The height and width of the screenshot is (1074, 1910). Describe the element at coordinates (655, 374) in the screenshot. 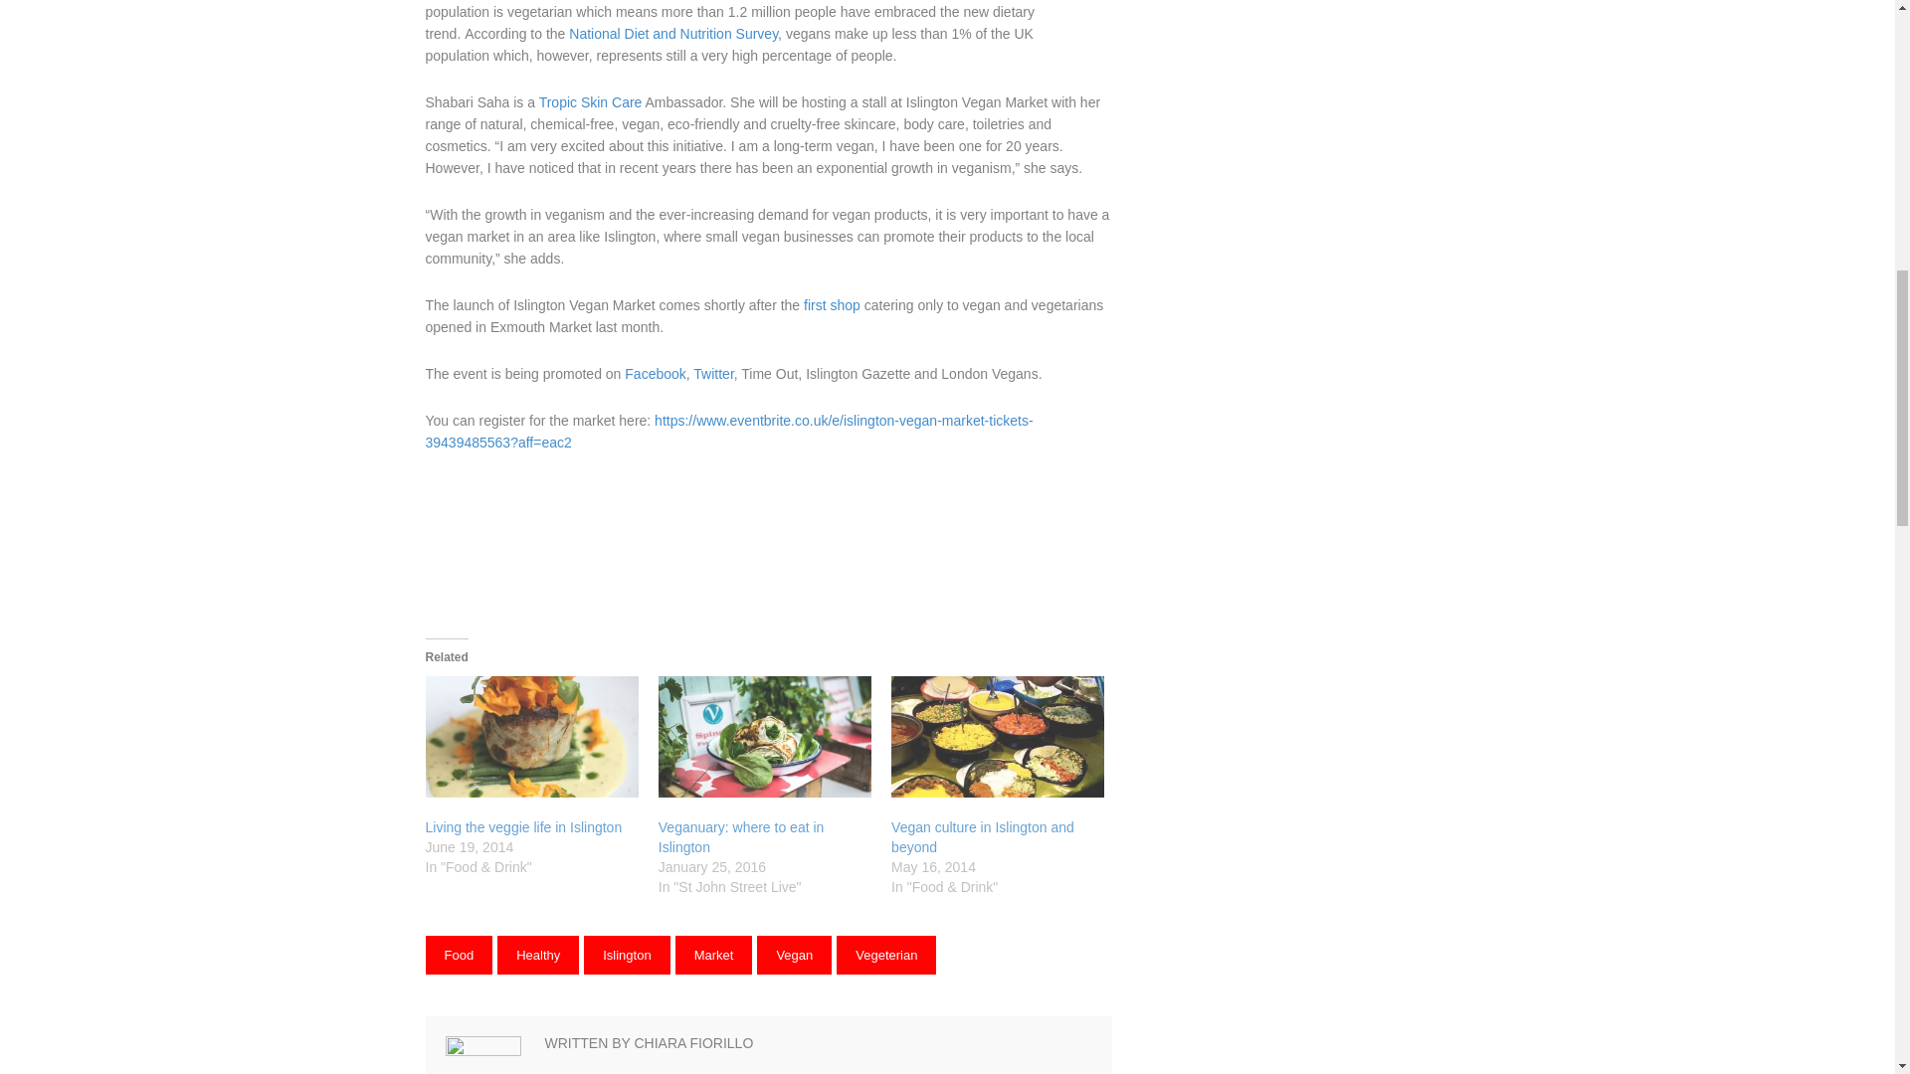

I see `Facebook` at that location.